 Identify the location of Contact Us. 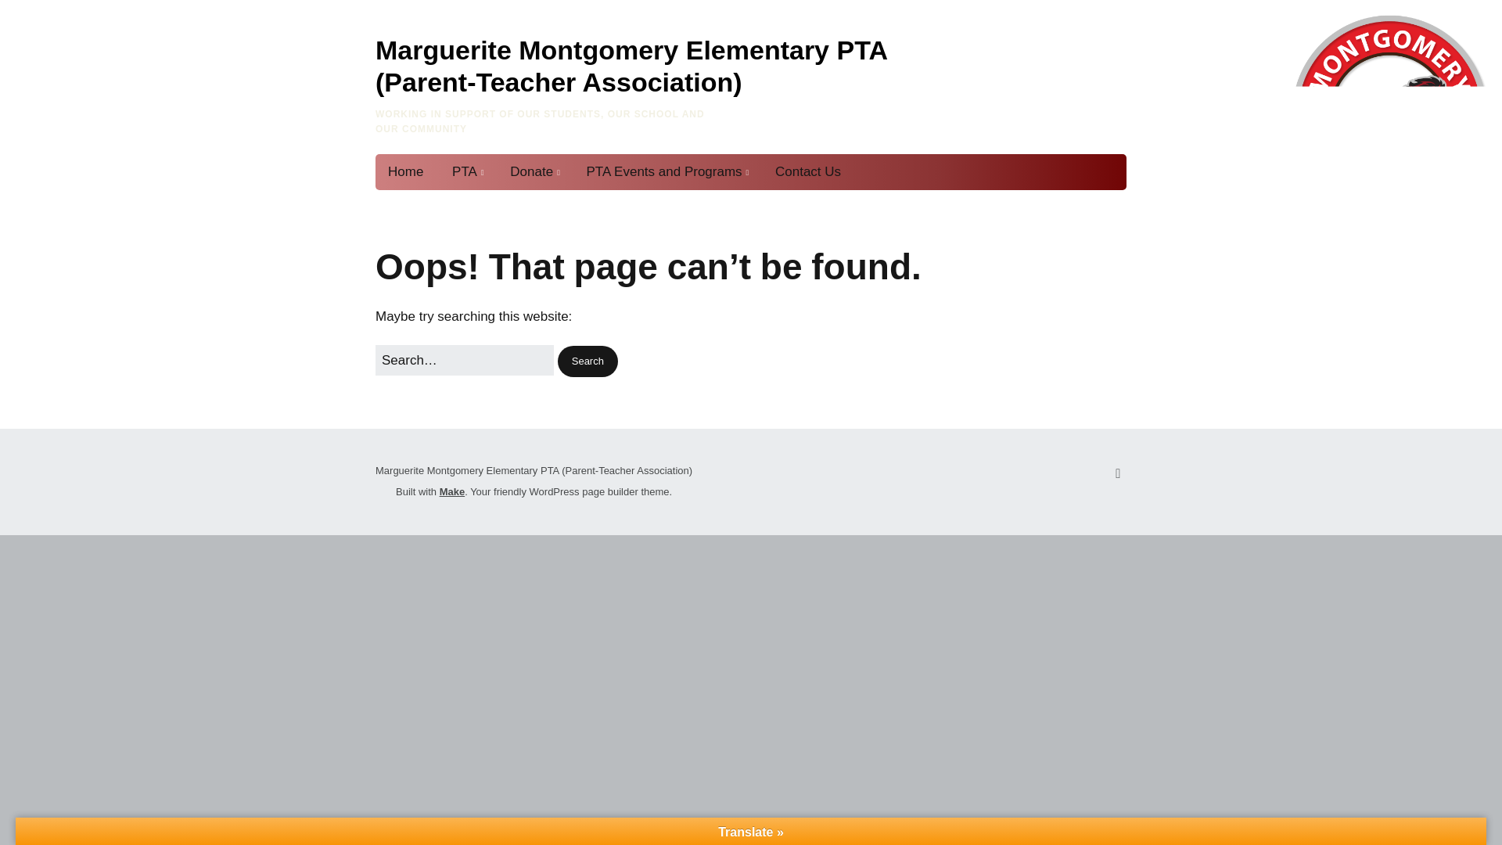
(807, 172).